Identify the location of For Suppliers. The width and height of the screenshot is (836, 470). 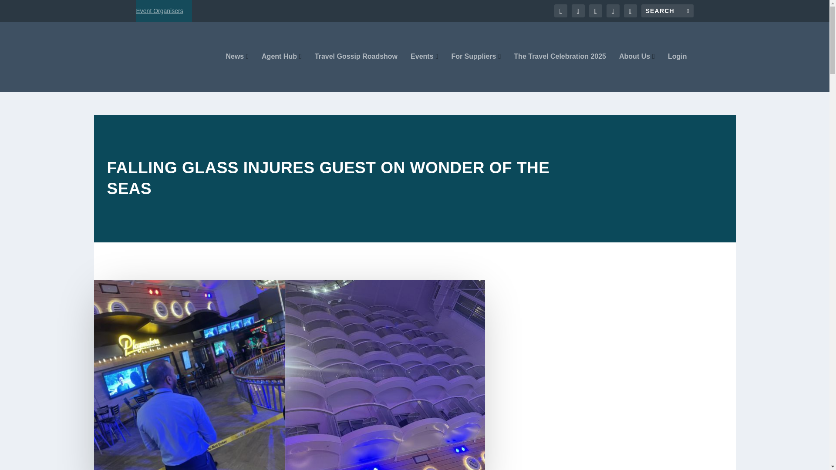
(476, 72).